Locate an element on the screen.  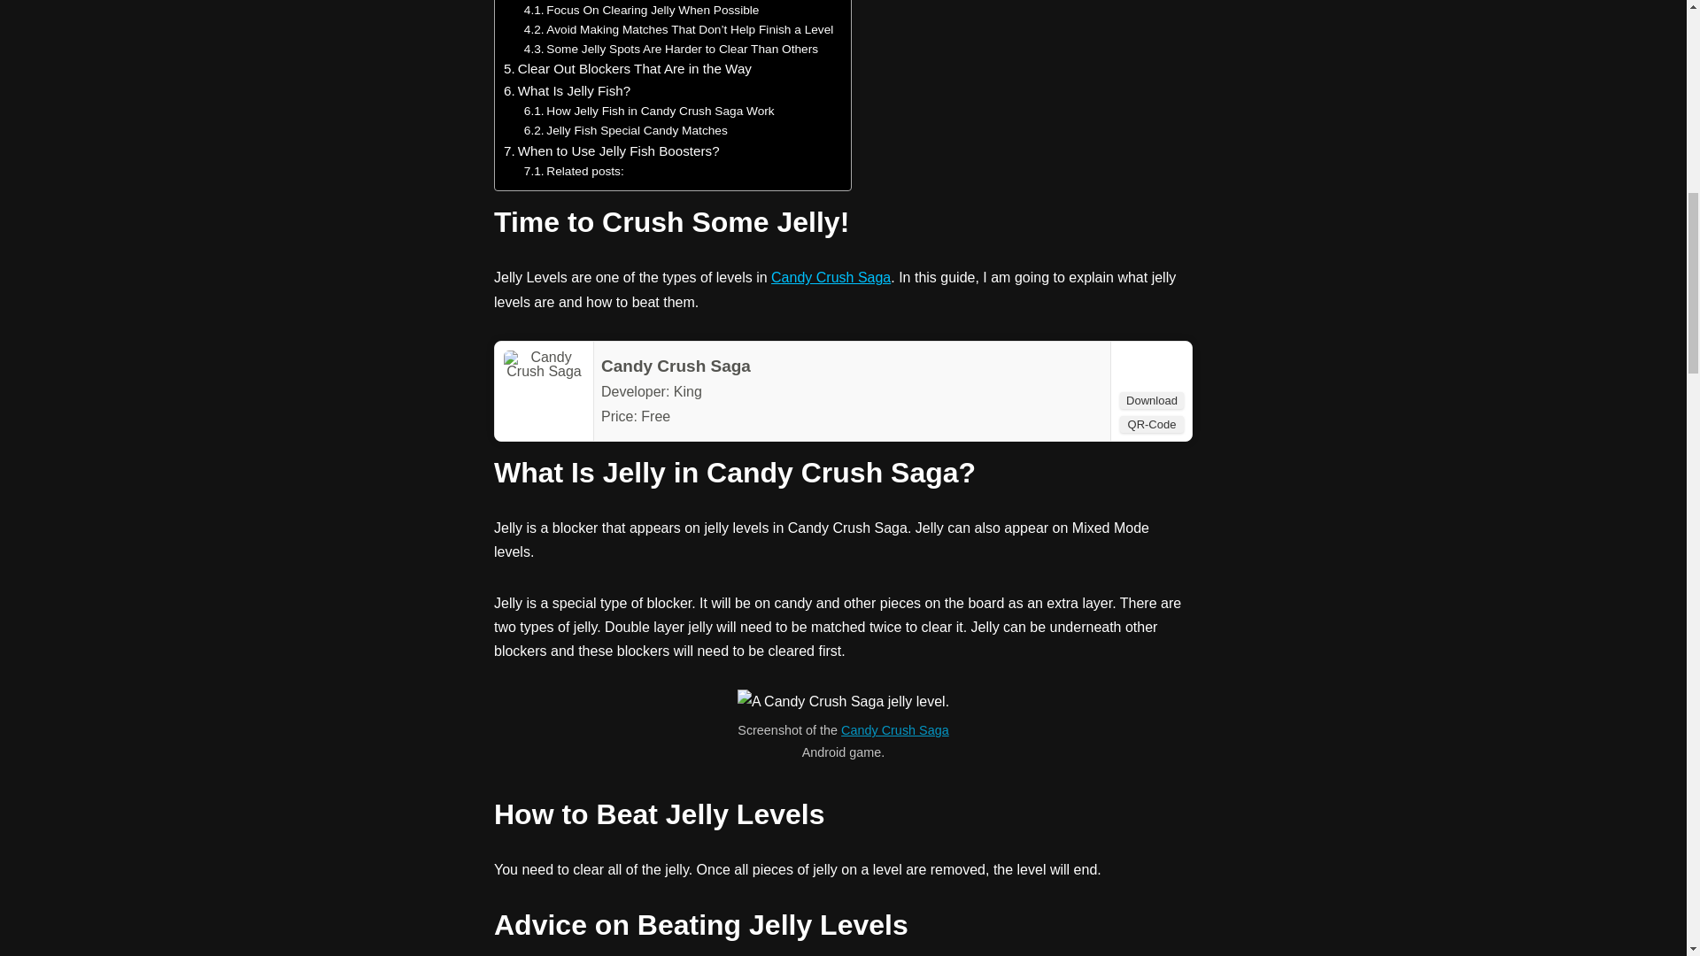
What Is Jelly Fish? is located at coordinates (567, 90).